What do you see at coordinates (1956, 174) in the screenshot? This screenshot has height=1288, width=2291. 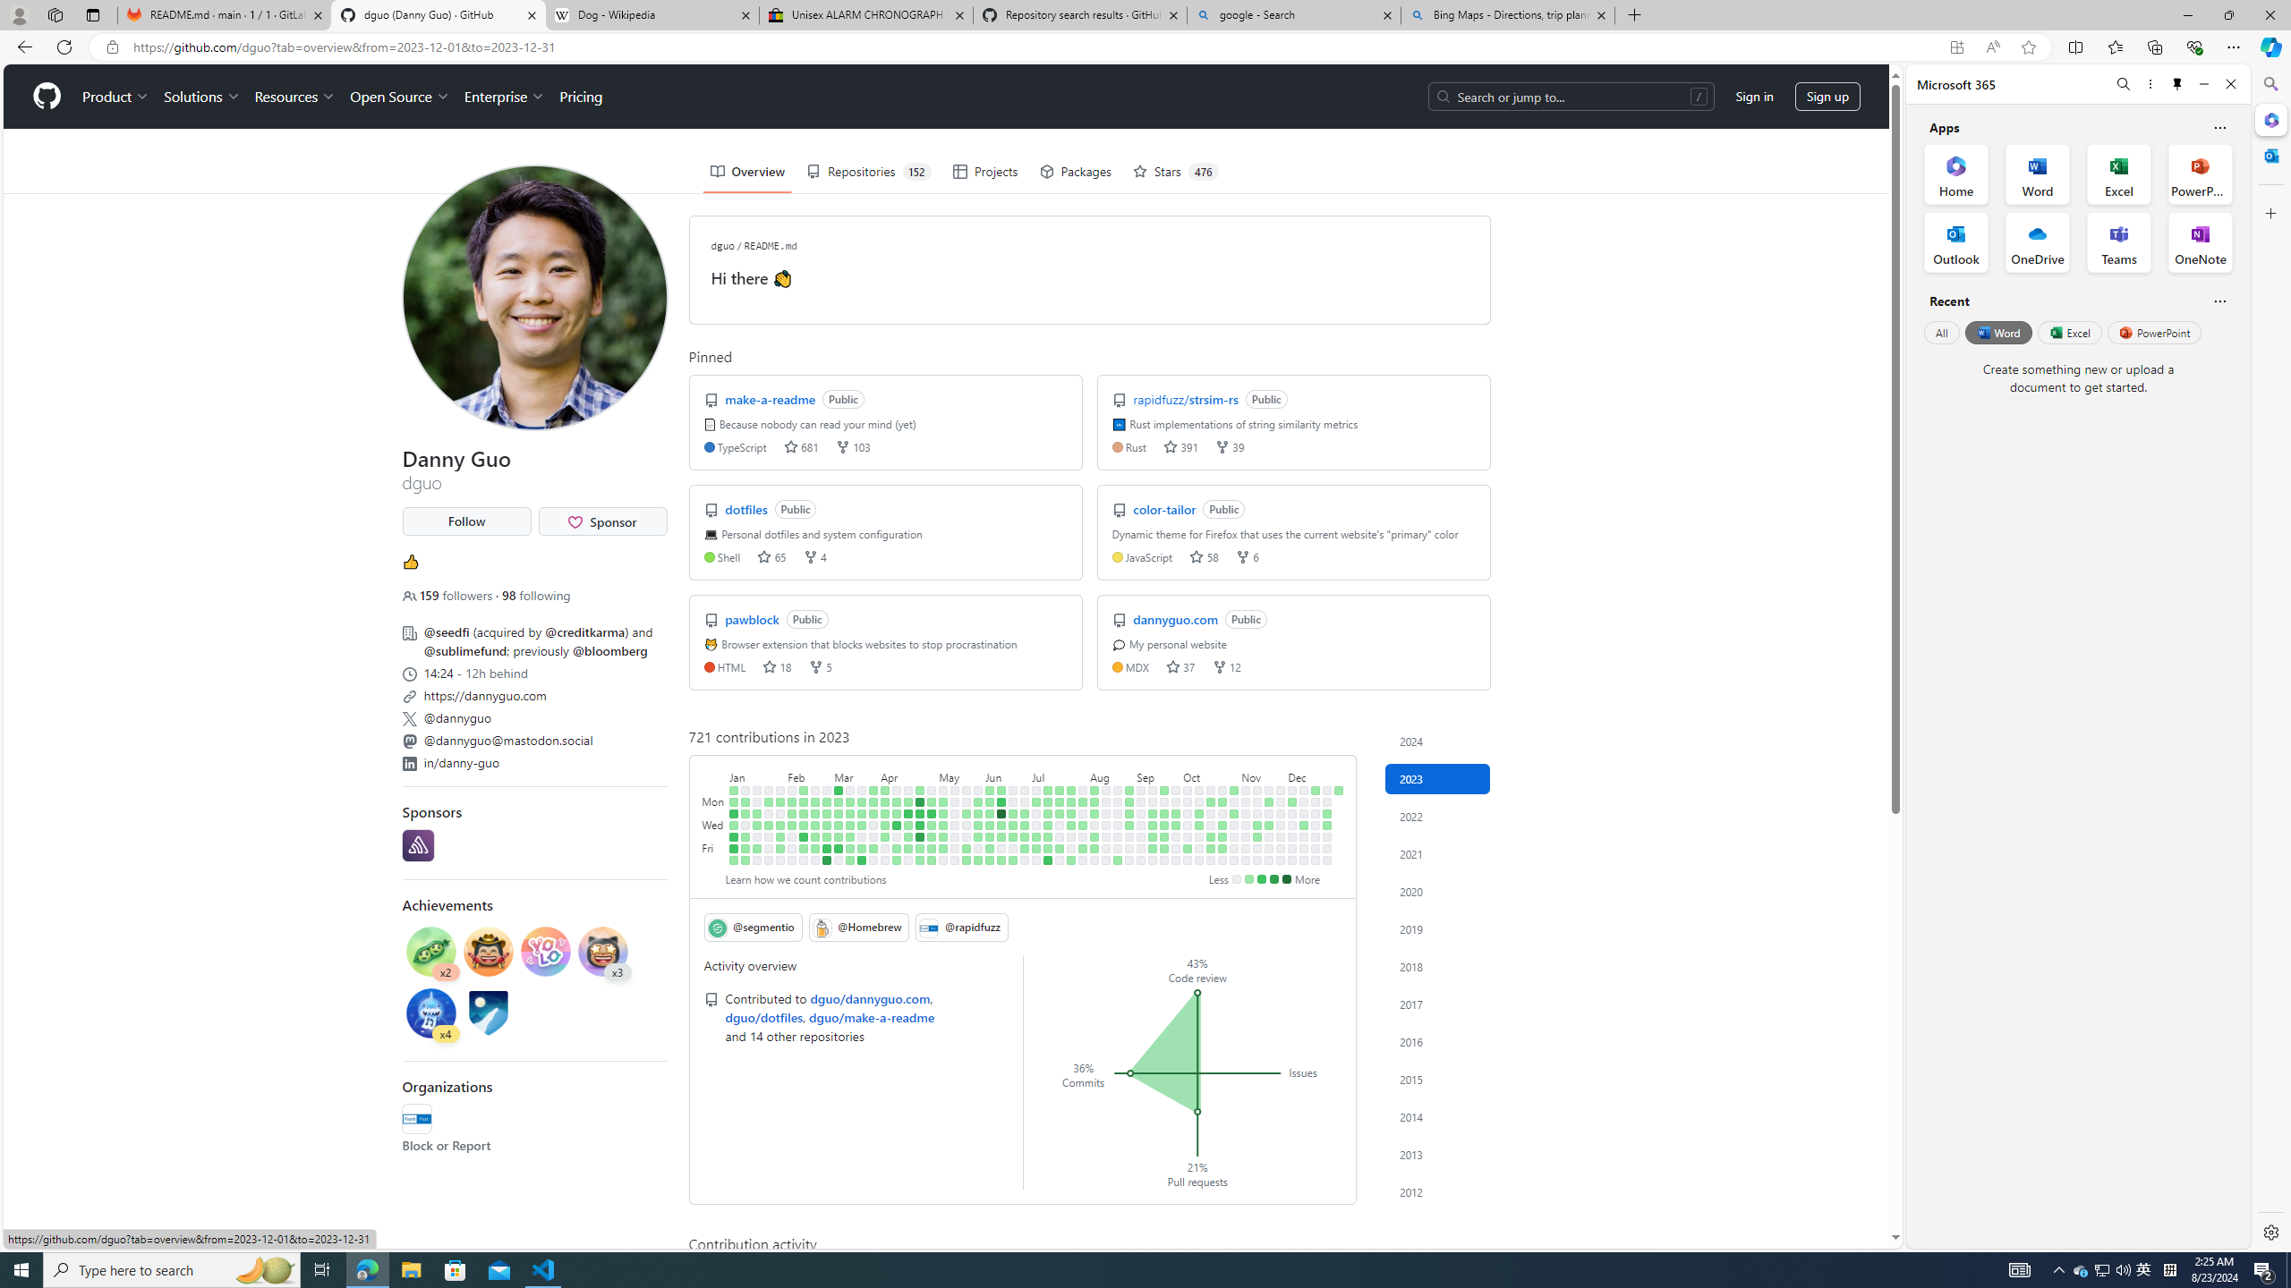 I see `Home Office App` at bounding box center [1956, 174].